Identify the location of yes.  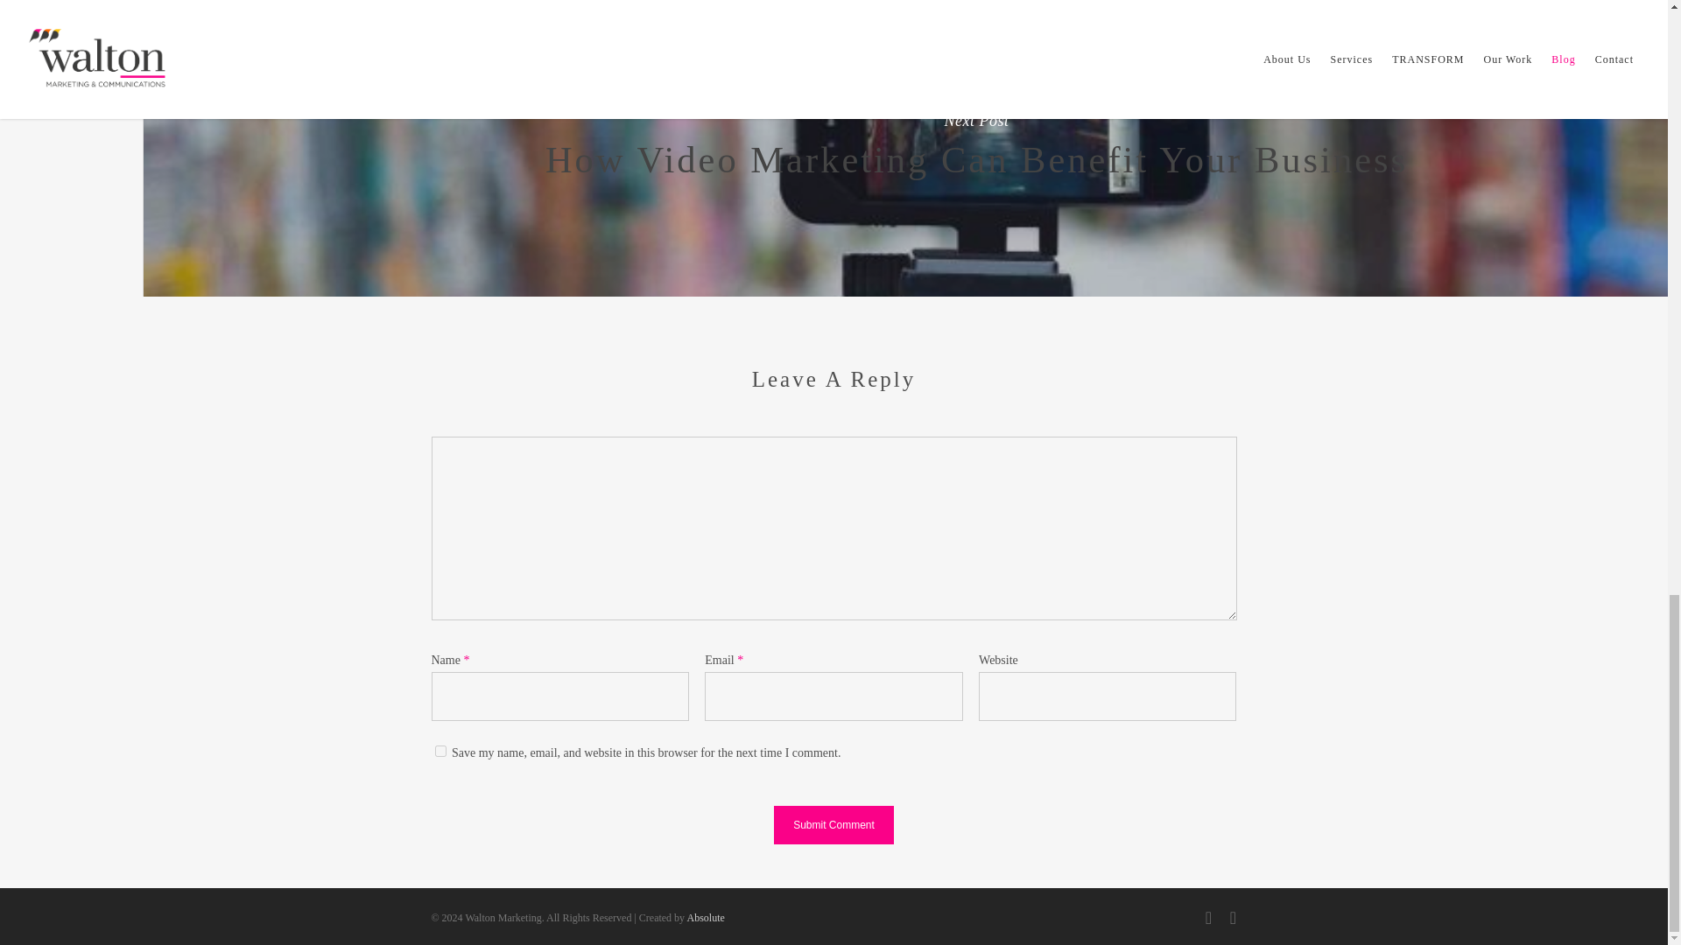
(440, 751).